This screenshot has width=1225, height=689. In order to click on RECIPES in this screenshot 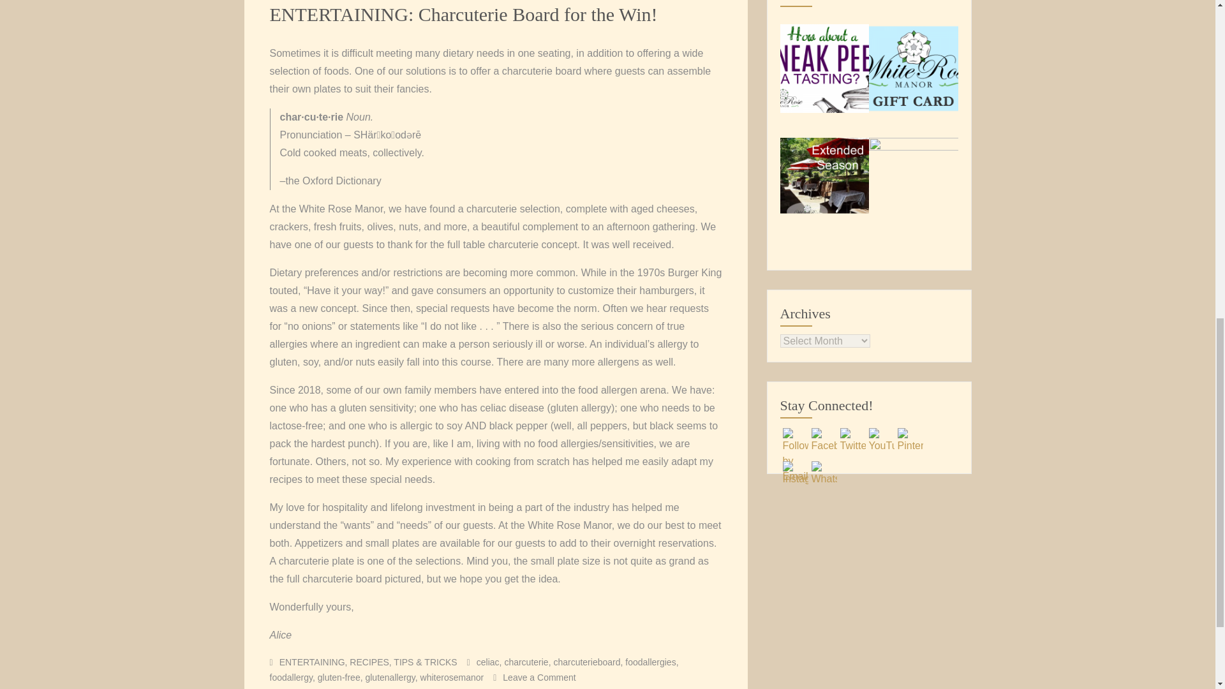, I will do `click(369, 662)`.